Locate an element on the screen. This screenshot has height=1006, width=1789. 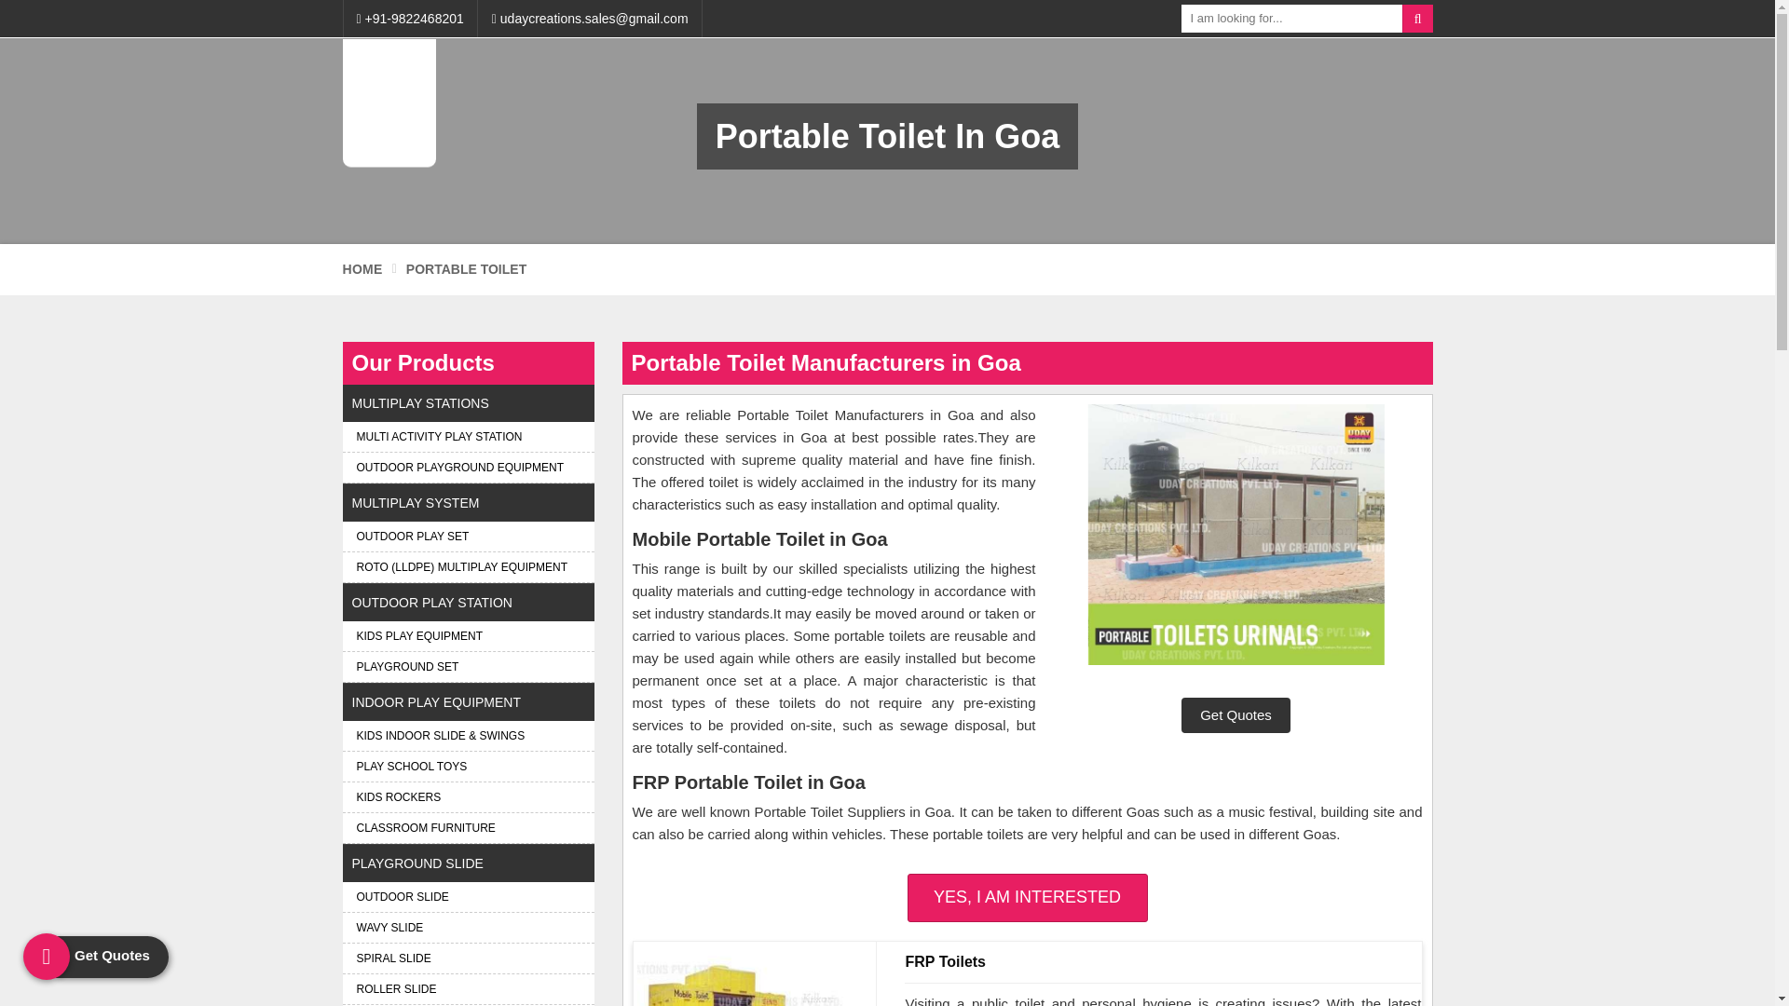
ROLLER SLIDE is located at coordinates (468, 989).